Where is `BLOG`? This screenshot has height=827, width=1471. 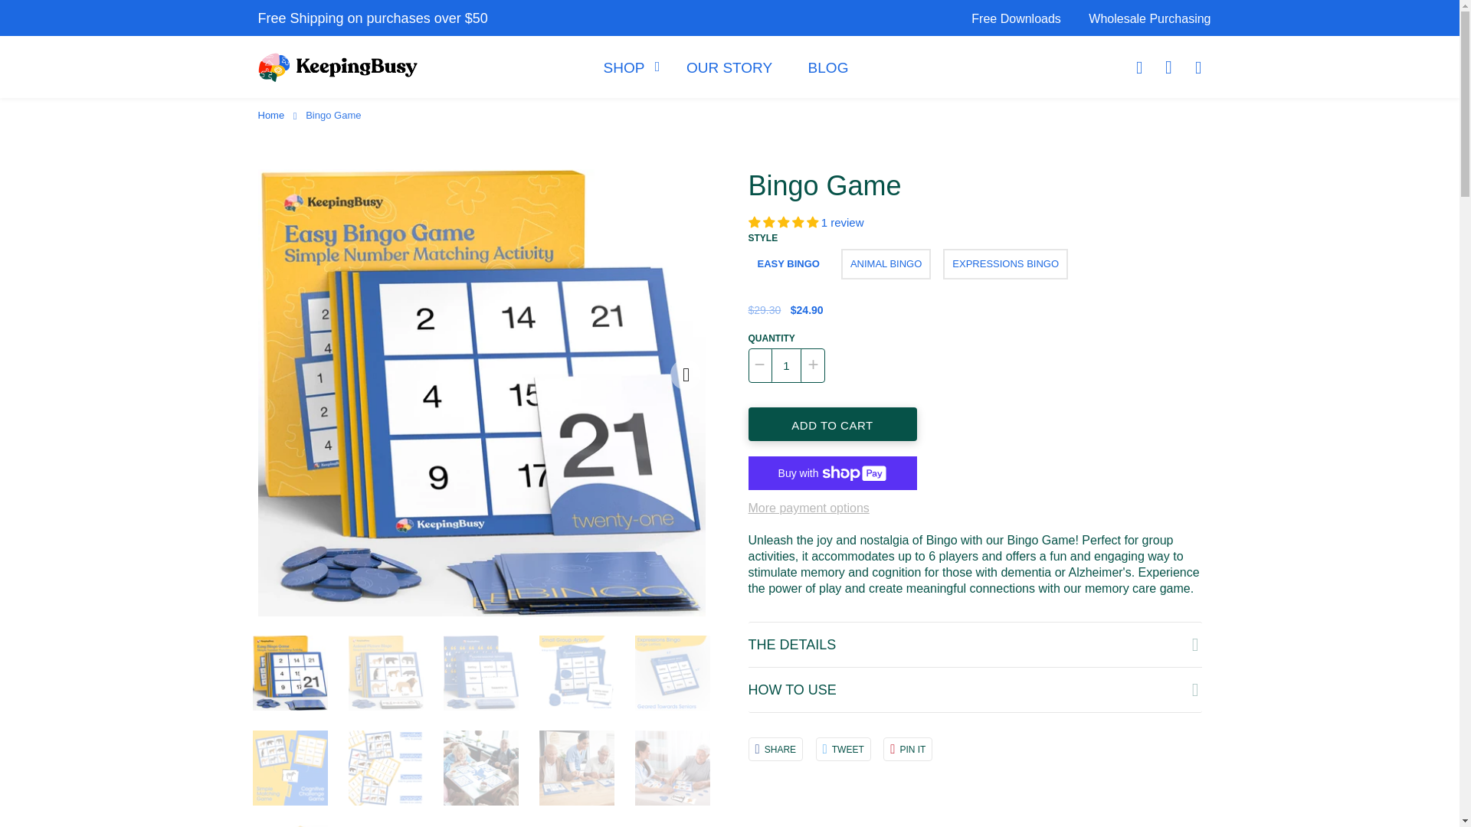
BLOG is located at coordinates (827, 67).